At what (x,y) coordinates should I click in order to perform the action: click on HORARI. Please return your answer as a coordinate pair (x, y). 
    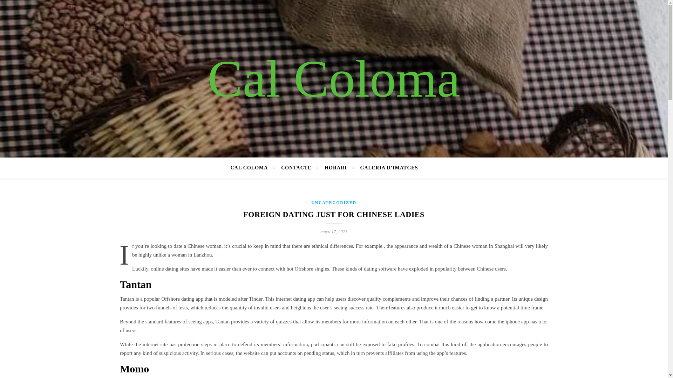
    Looking at the image, I should click on (335, 168).